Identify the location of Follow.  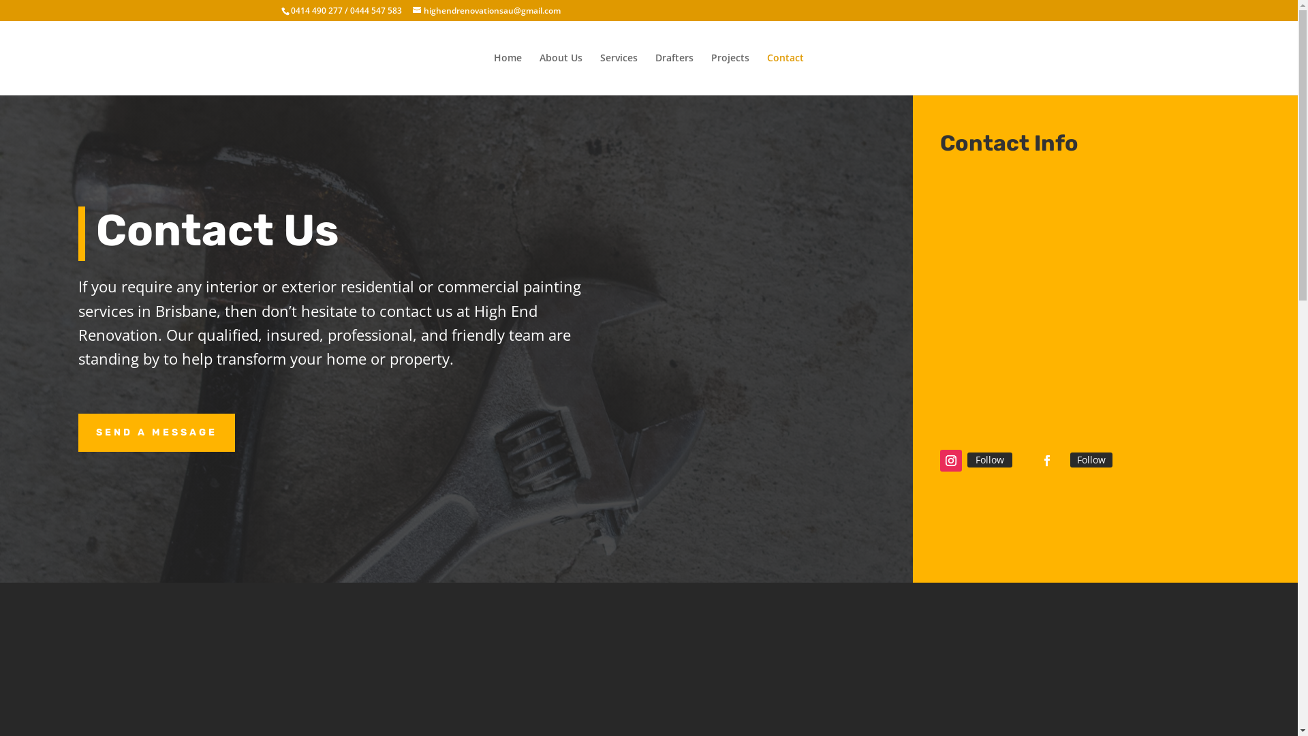
(990, 460).